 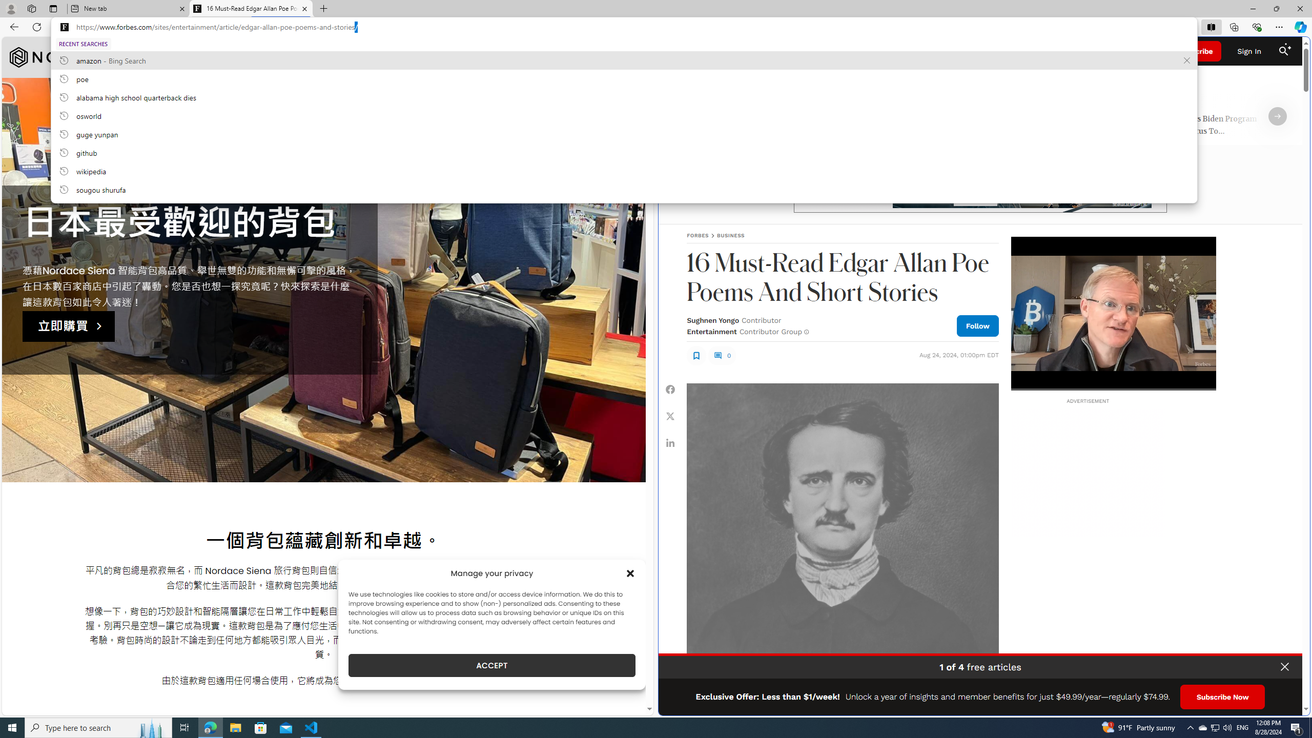 I want to click on wikipedia, recent searches from history, so click(x=623, y=171).